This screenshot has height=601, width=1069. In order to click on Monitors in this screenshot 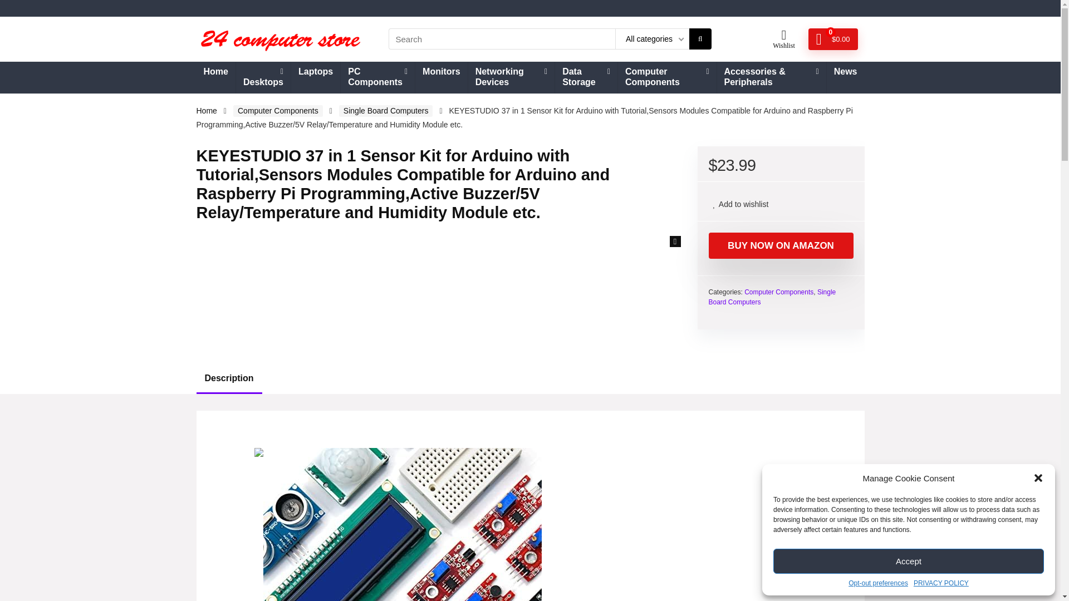, I will do `click(442, 72)`.